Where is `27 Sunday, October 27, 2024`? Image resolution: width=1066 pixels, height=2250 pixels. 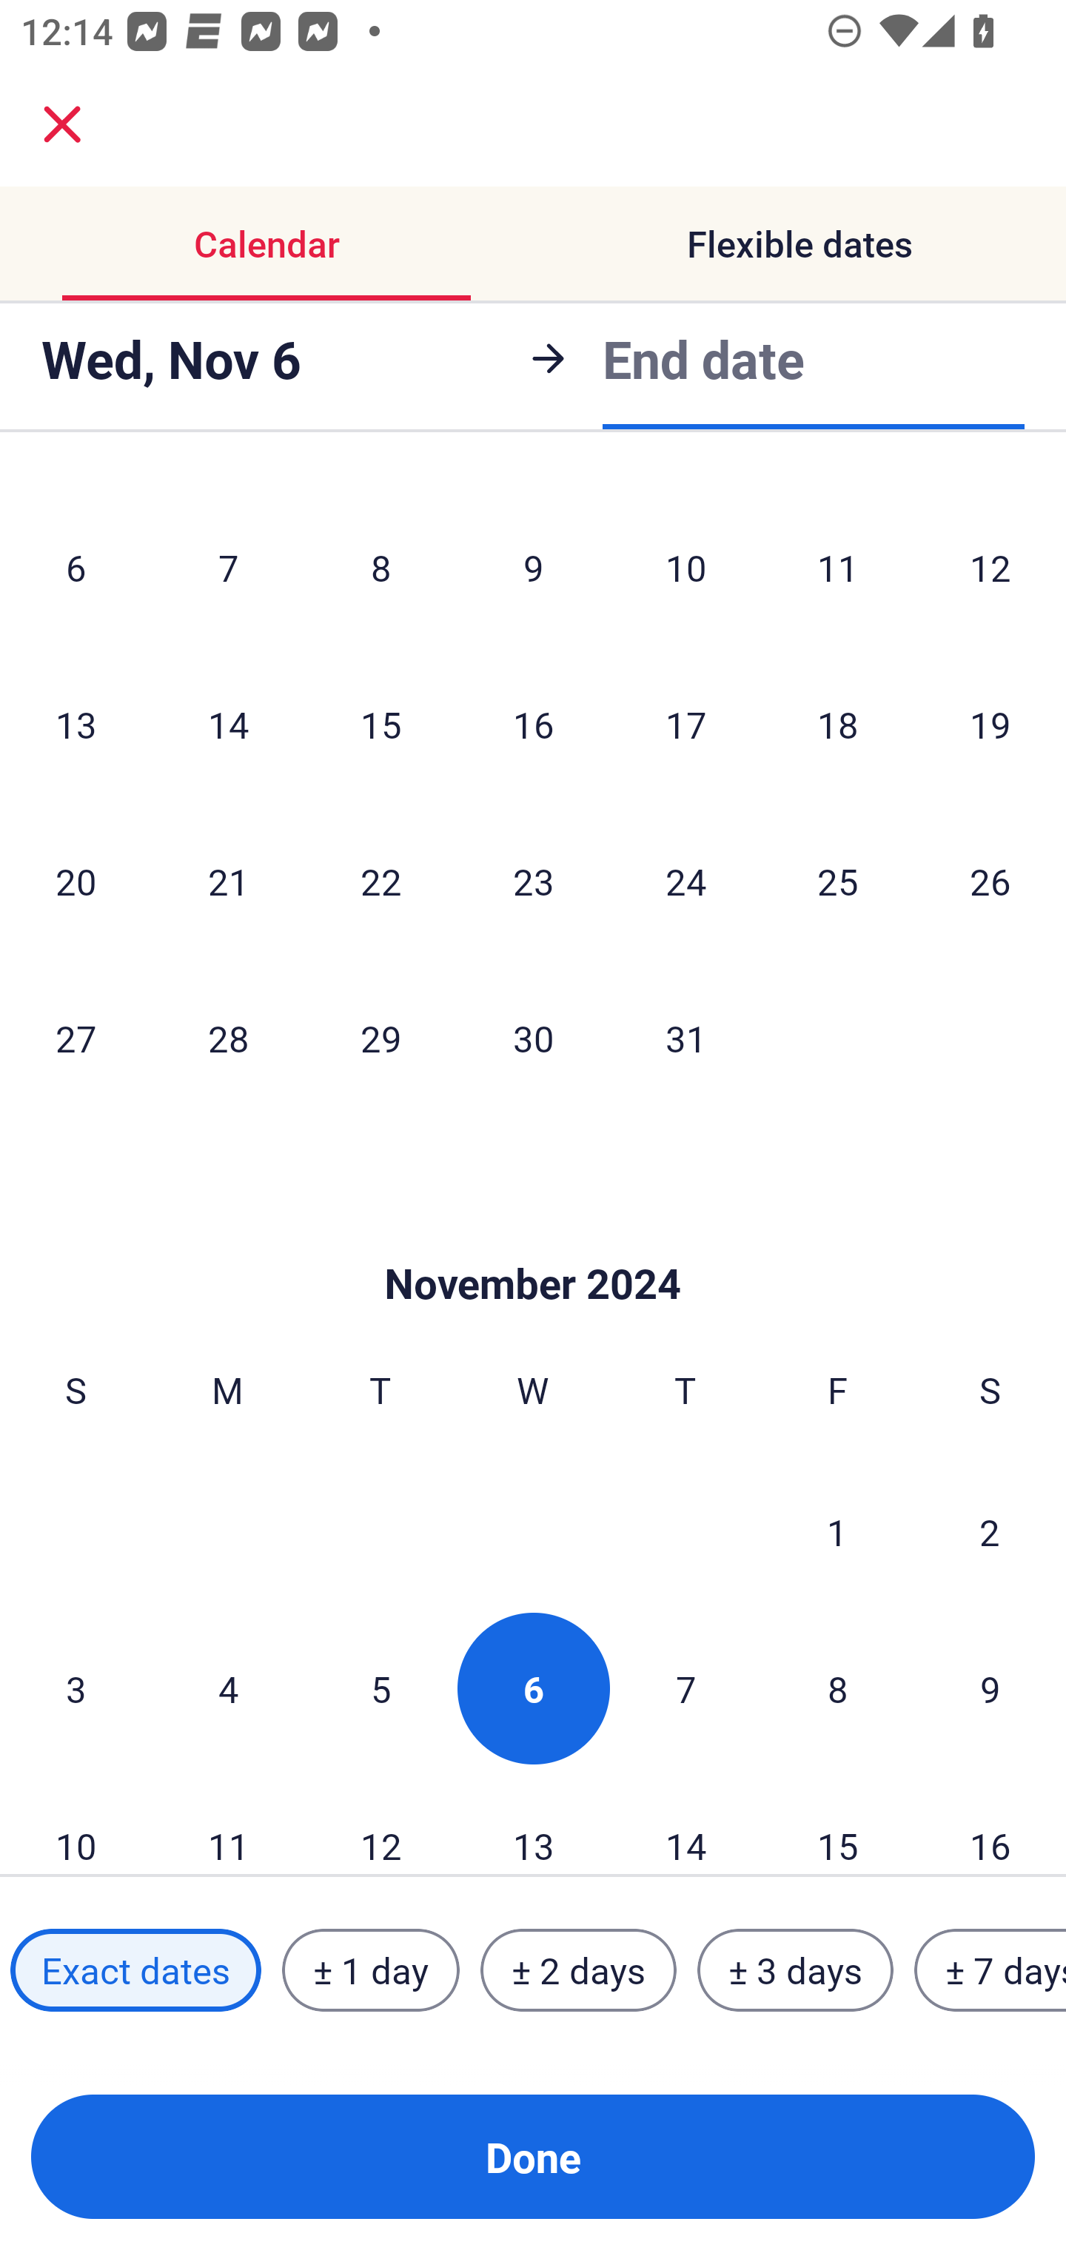 27 Sunday, October 27, 2024 is located at coordinates (76, 1038).